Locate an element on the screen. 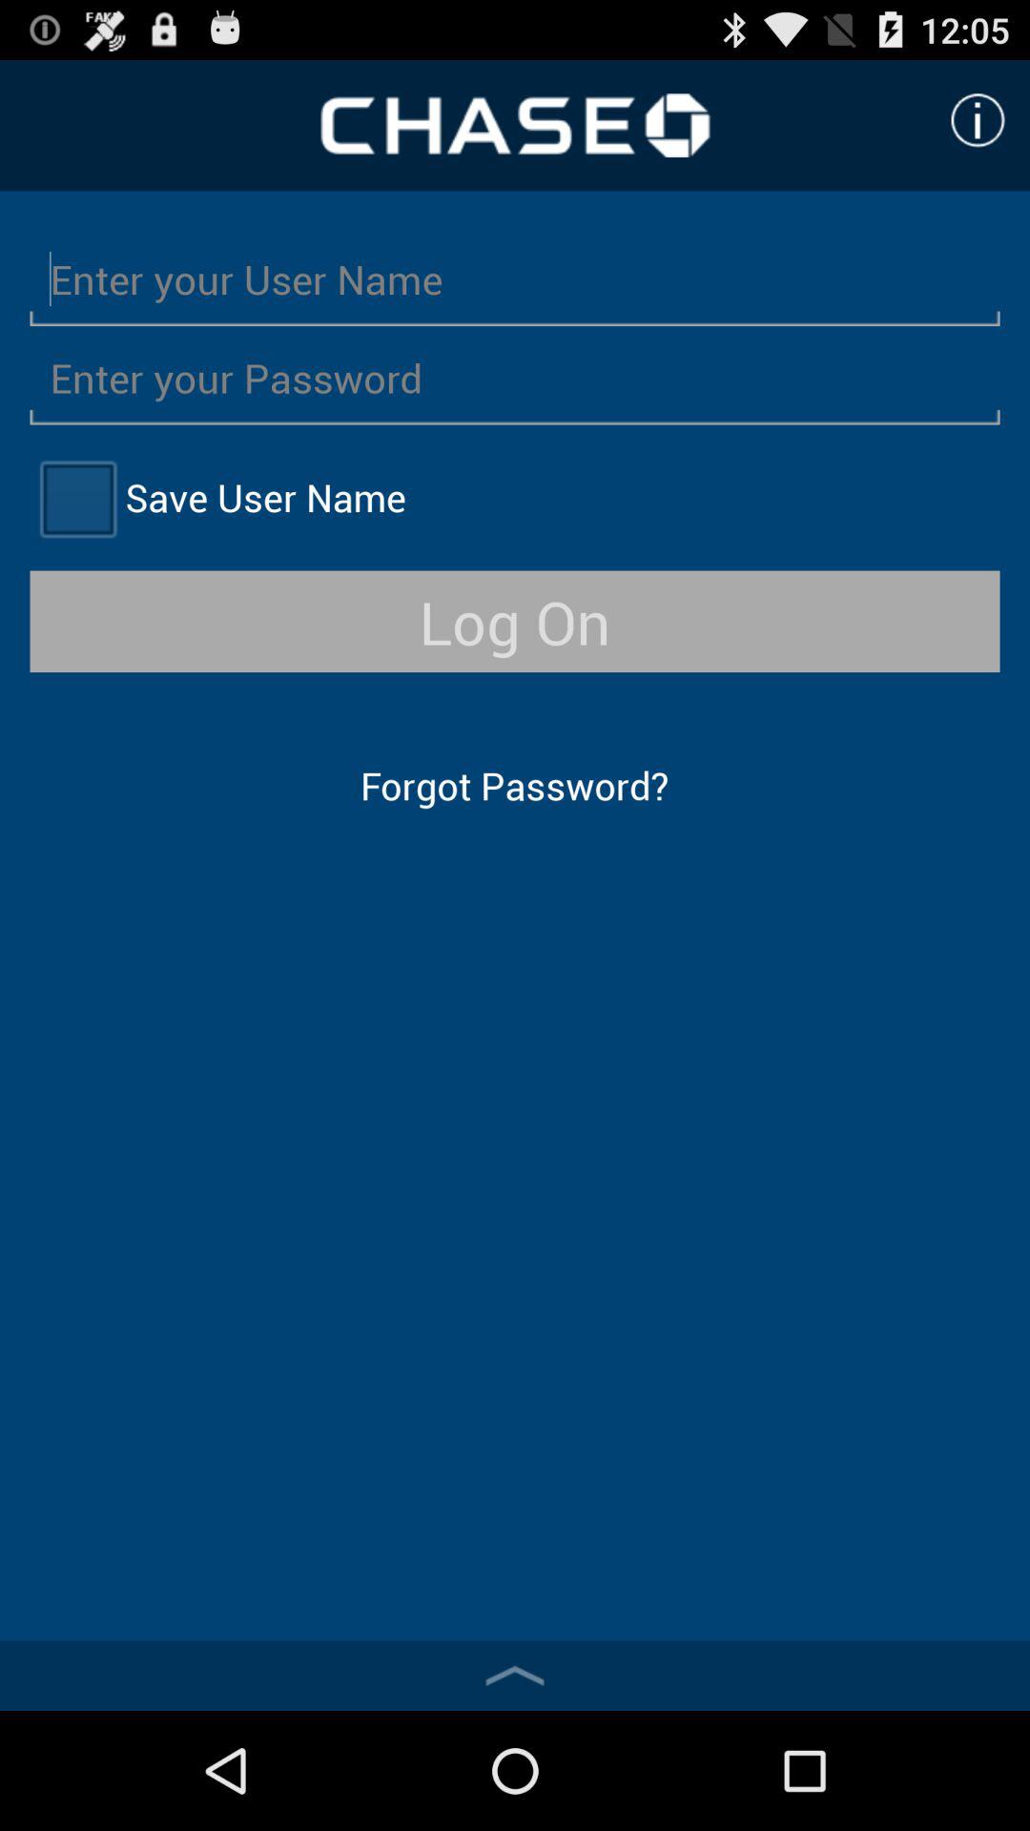  press the forgot password? is located at coordinates (514, 786).